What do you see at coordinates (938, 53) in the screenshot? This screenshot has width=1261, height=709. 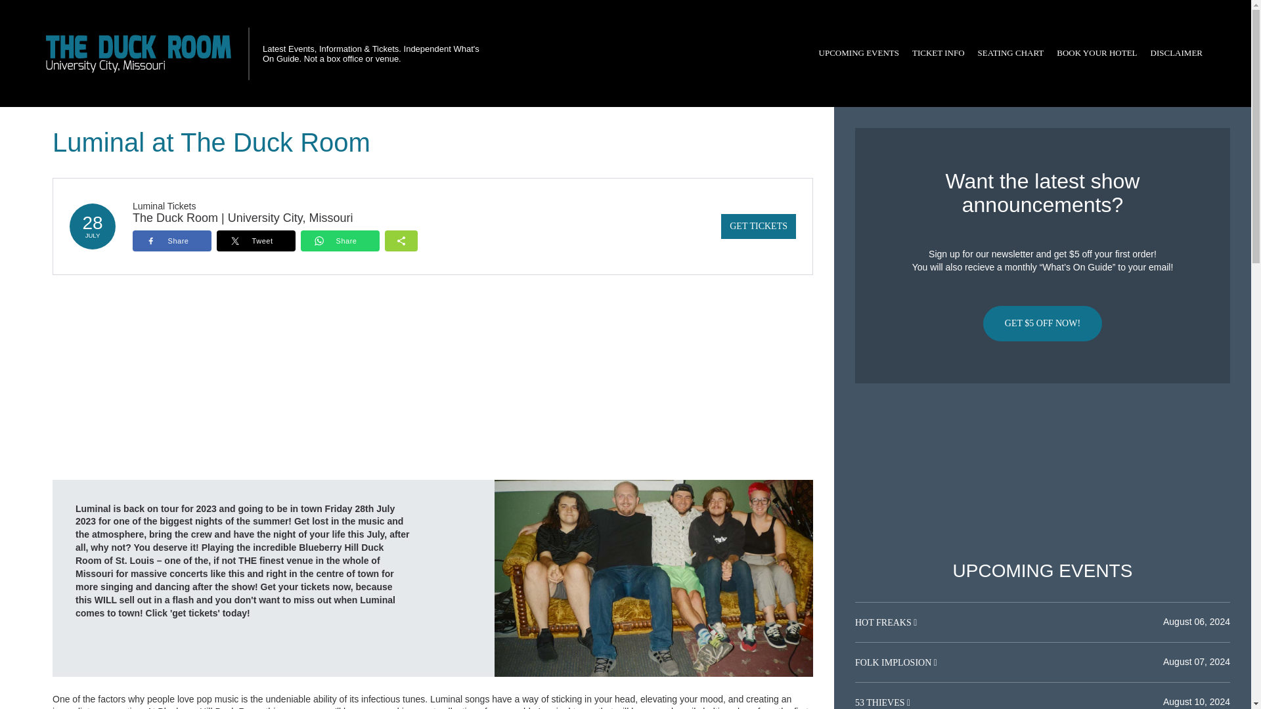 I see `TICKET INFO` at bounding box center [938, 53].